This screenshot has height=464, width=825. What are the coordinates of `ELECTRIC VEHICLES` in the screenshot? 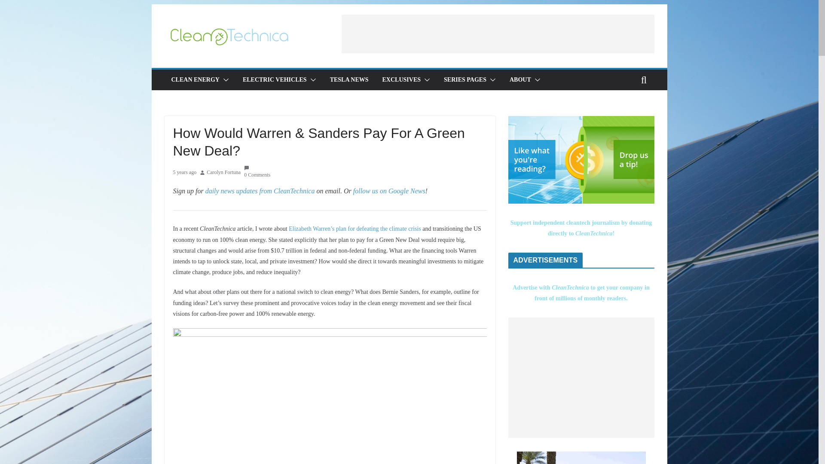 It's located at (275, 79).